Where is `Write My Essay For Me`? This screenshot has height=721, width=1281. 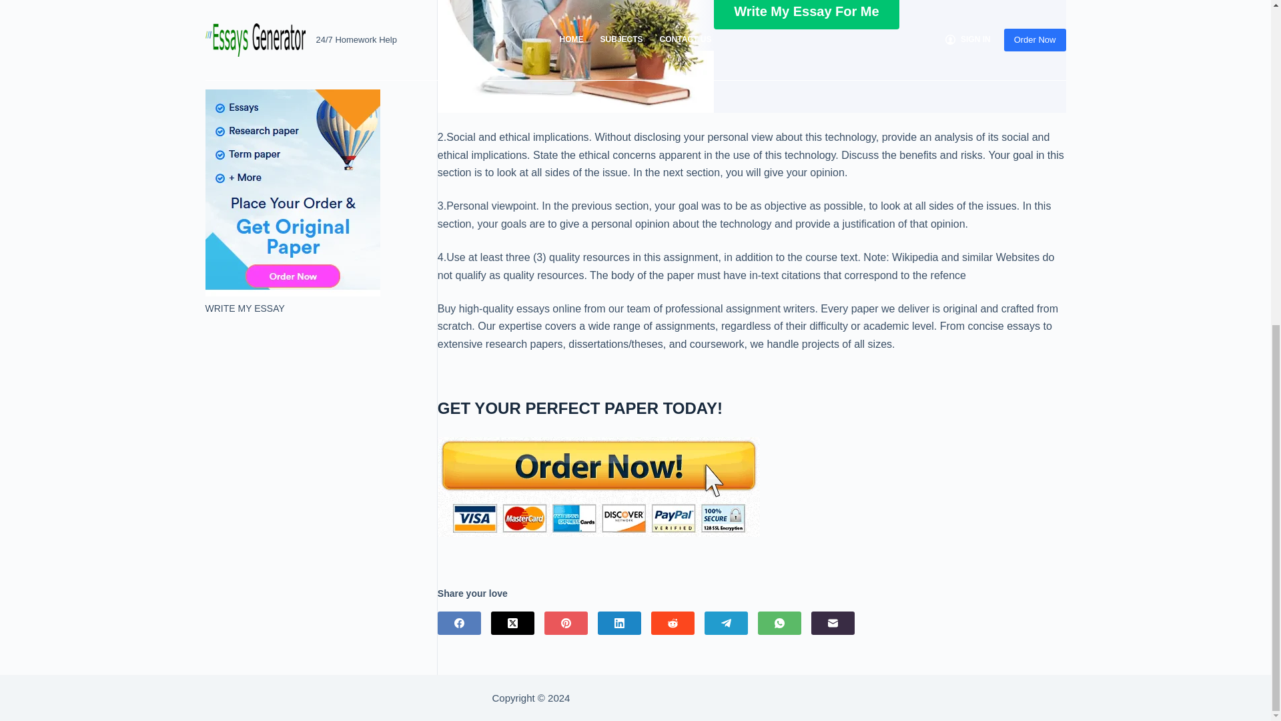
Write My Essay For Me is located at coordinates (806, 15).